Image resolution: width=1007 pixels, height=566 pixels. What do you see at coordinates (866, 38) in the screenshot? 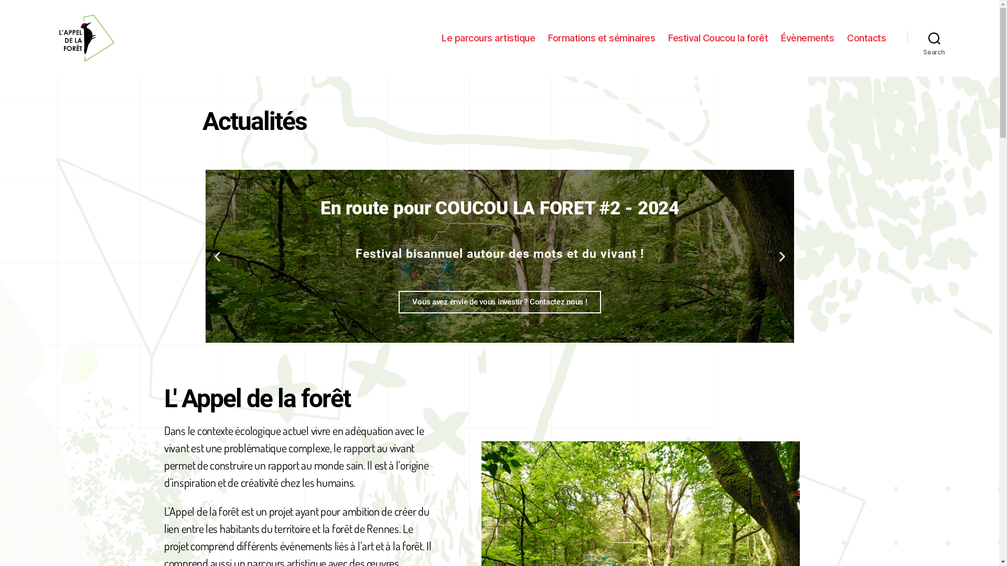
I see `Contacts` at bounding box center [866, 38].